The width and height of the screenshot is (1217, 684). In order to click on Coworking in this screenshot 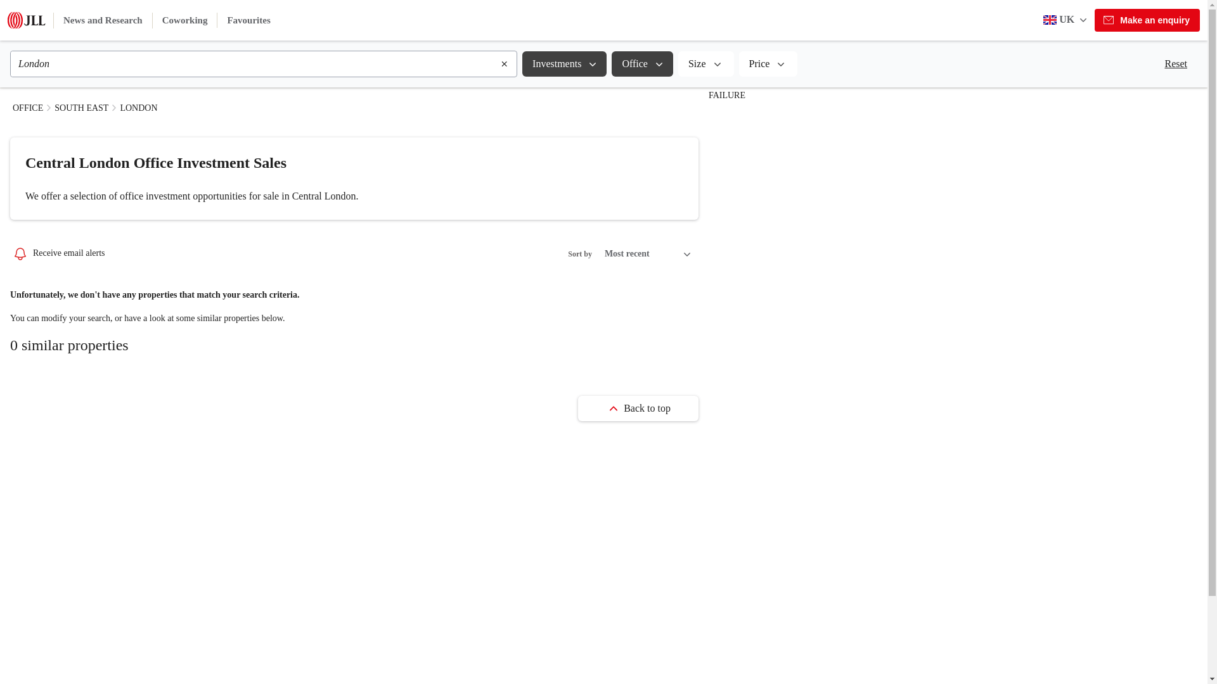, I will do `click(185, 20)`.